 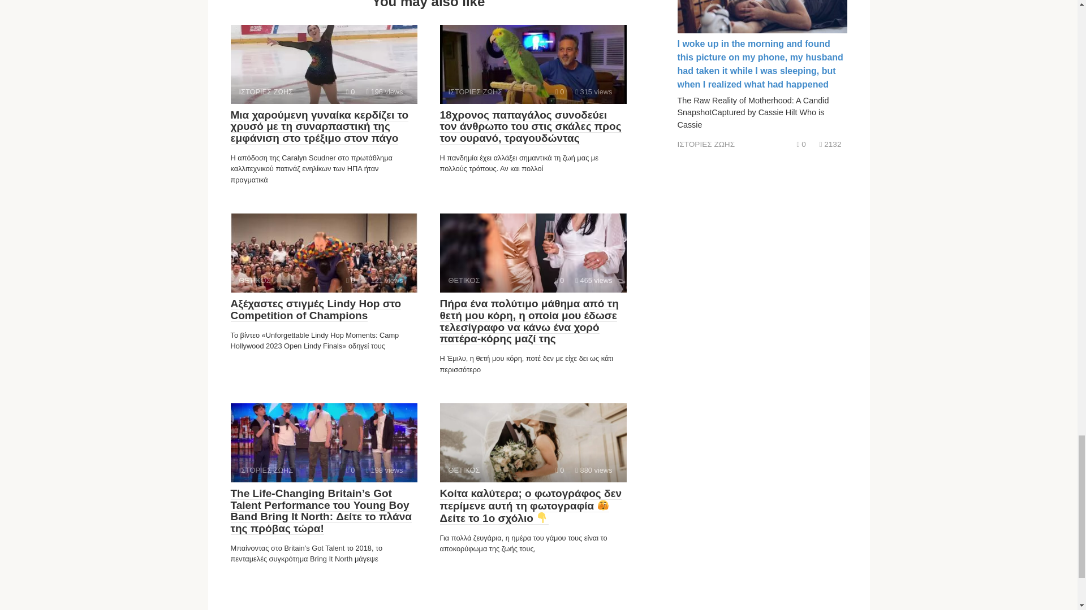 What do you see at coordinates (594, 280) in the screenshot?
I see `Views` at bounding box center [594, 280].